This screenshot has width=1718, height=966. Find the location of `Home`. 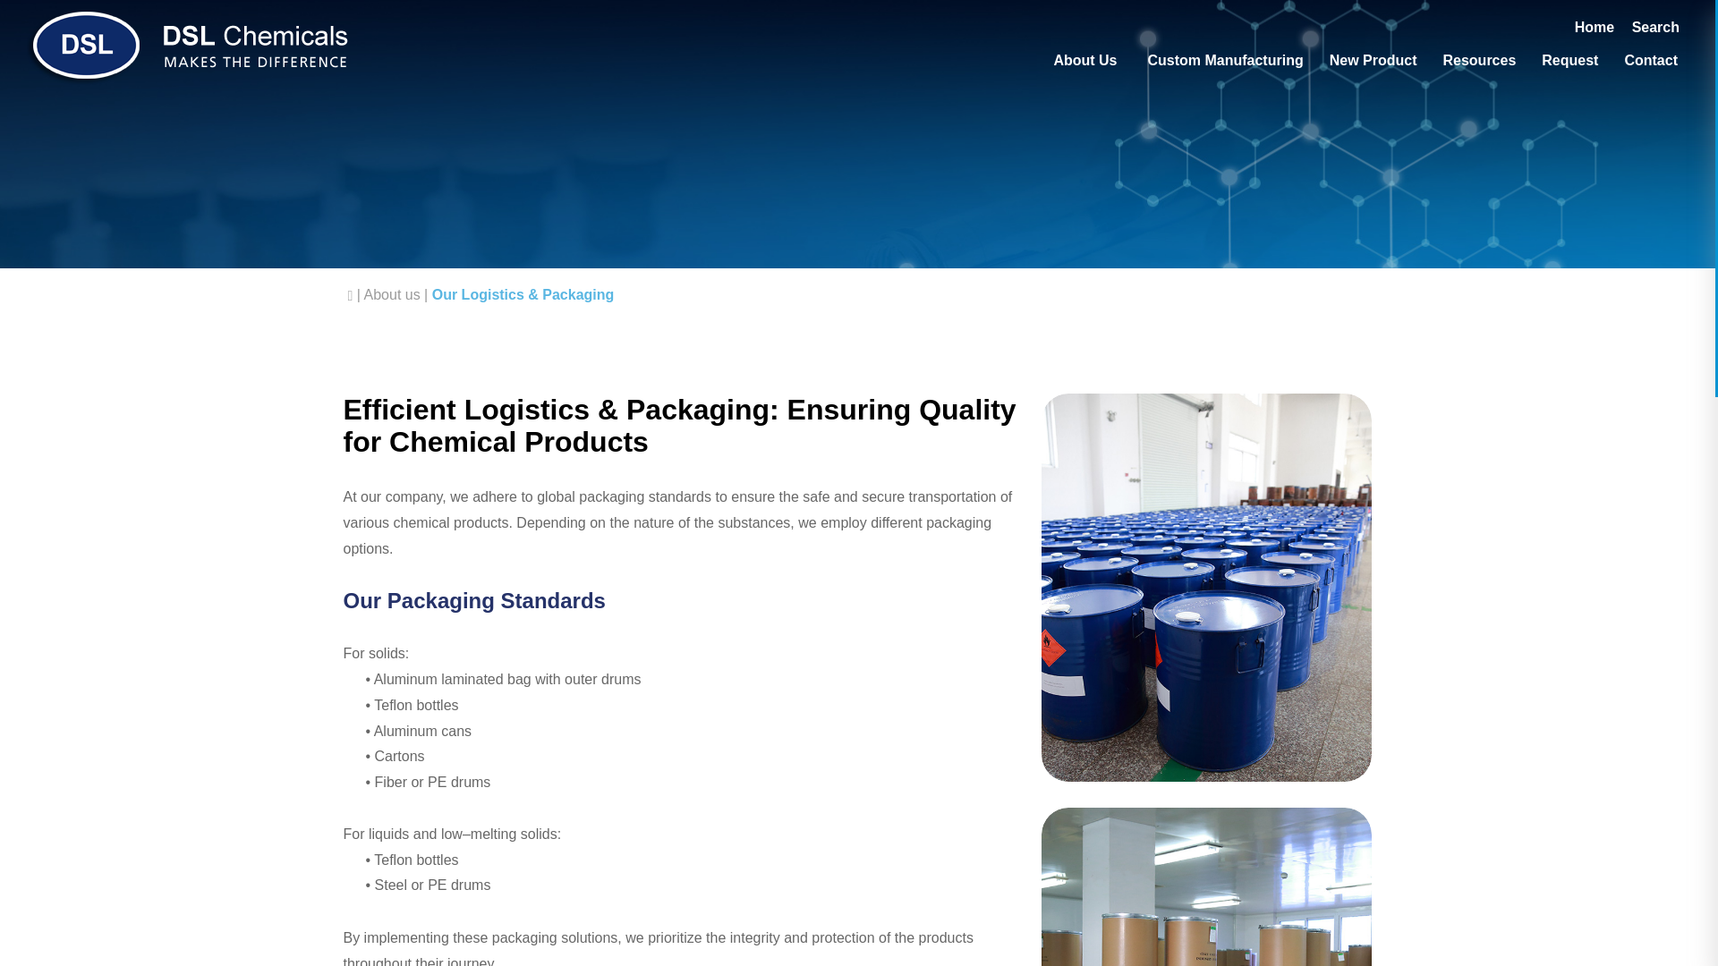

Home is located at coordinates (1595, 27).